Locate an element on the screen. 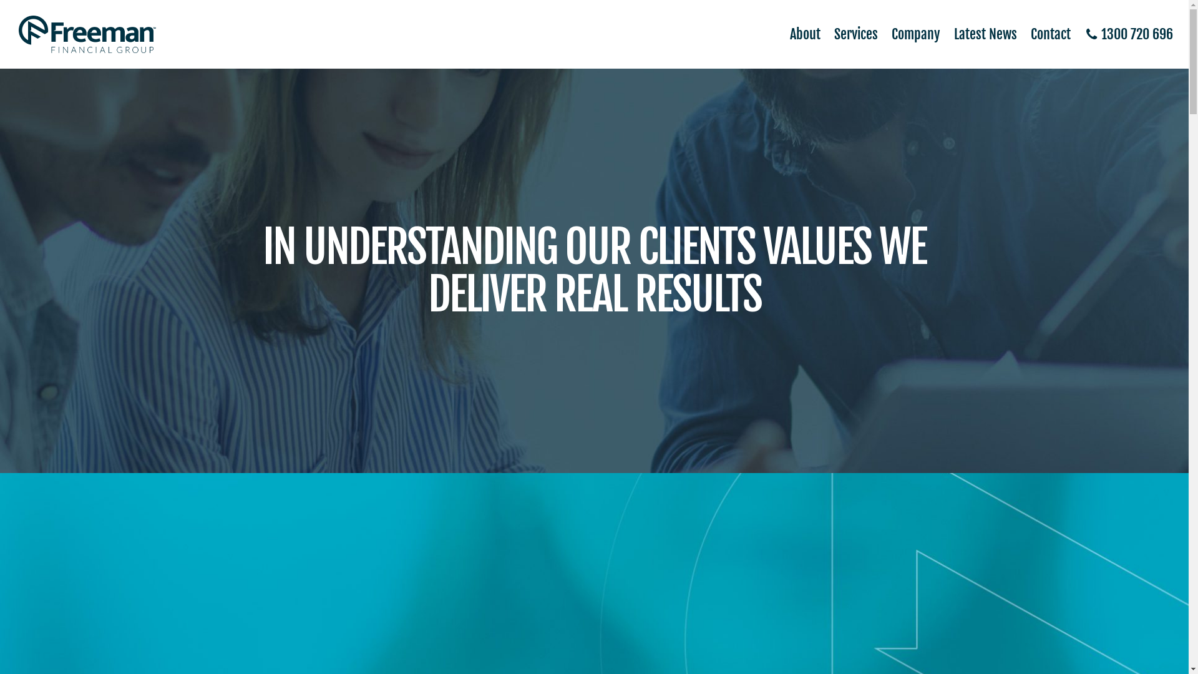  How to Make a Complaint is located at coordinates (920, 474).